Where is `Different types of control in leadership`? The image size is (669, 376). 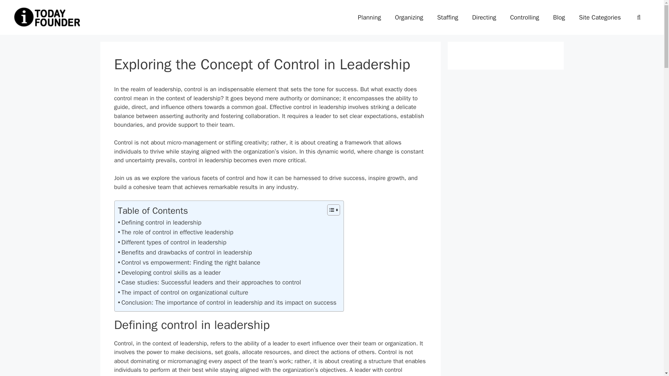
Different types of control in leadership is located at coordinates (171, 242).